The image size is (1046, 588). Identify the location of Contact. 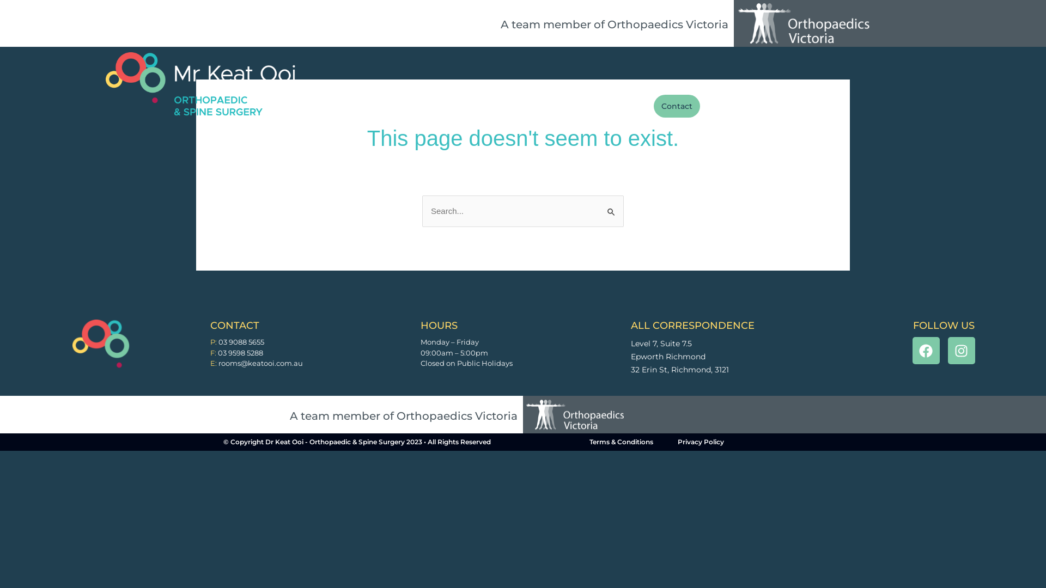
(677, 106).